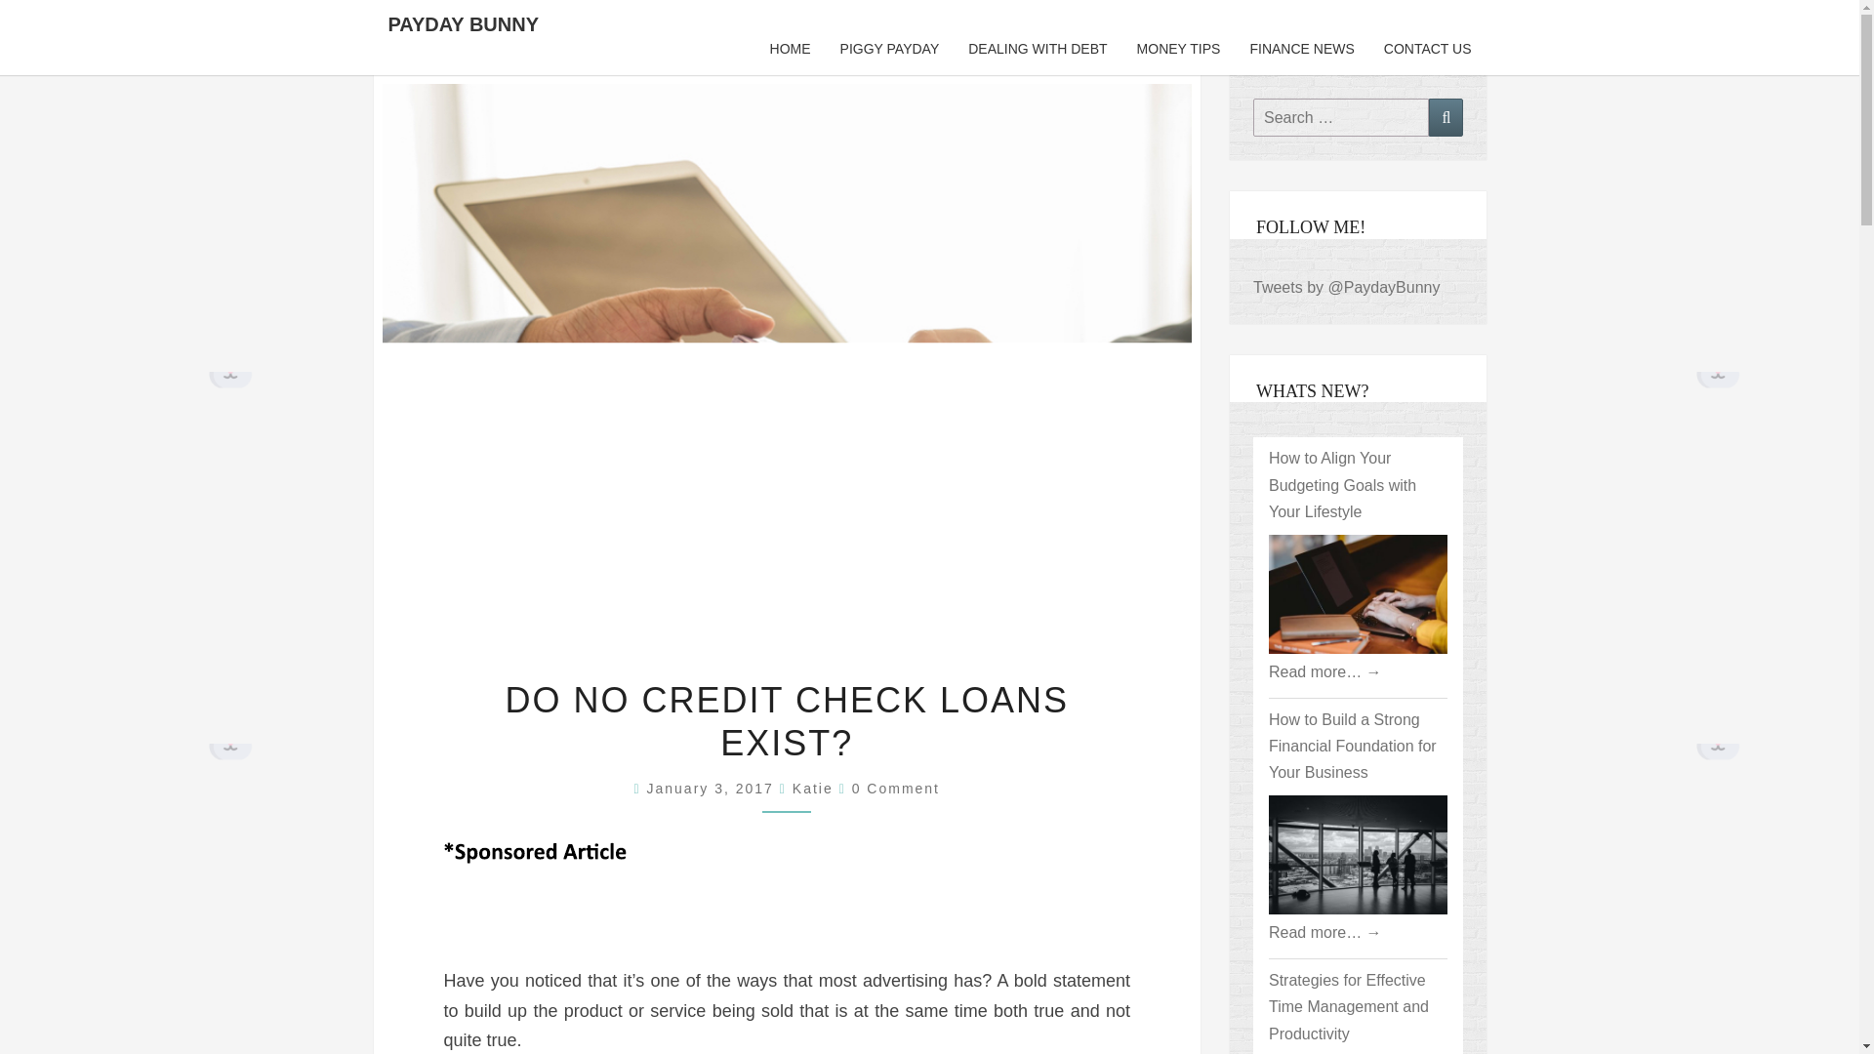 The height and width of the screenshot is (1054, 1874). Describe the element at coordinates (813, 789) in the screenshot. I see `View all posts by Katie` at that location.